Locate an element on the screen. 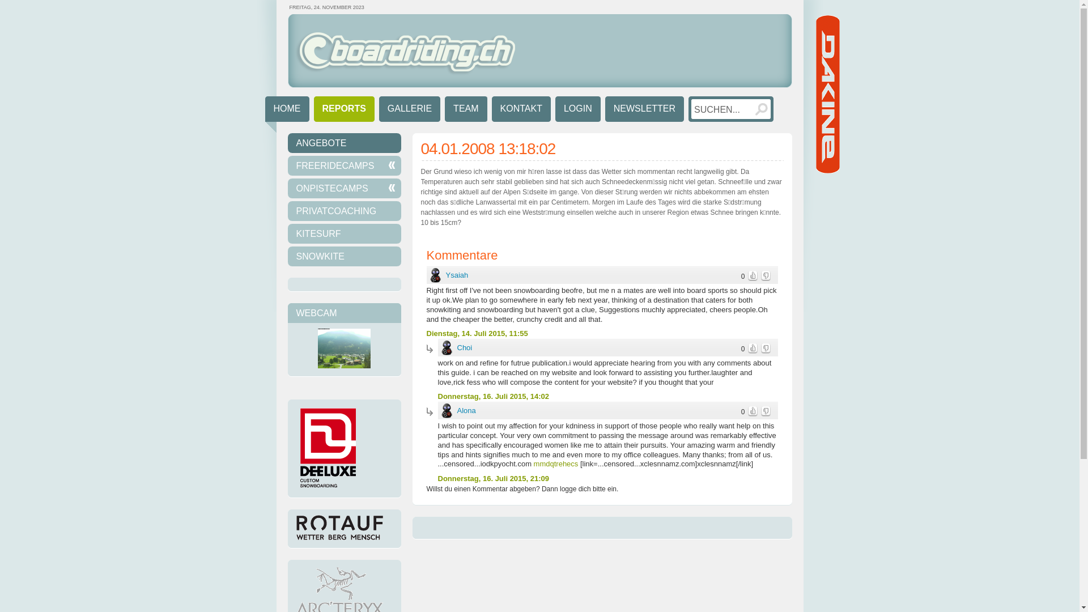 The height and width of the screenshot is (612, 1088). SNOWKITE is located at coordinates (345, 256).